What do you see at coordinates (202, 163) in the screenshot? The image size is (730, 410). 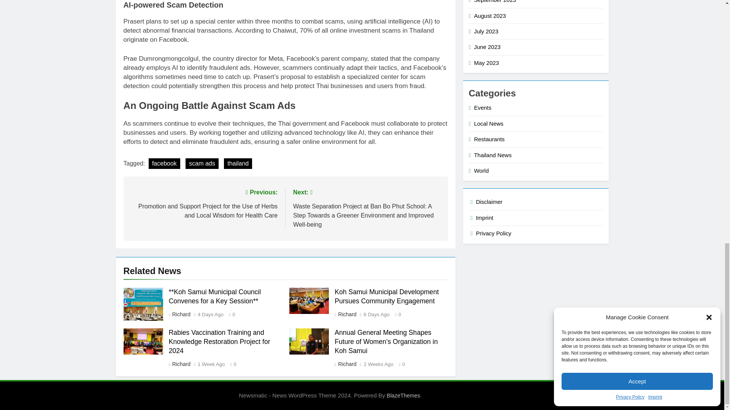 I see `scam ads` at bounding box center [202, 163].